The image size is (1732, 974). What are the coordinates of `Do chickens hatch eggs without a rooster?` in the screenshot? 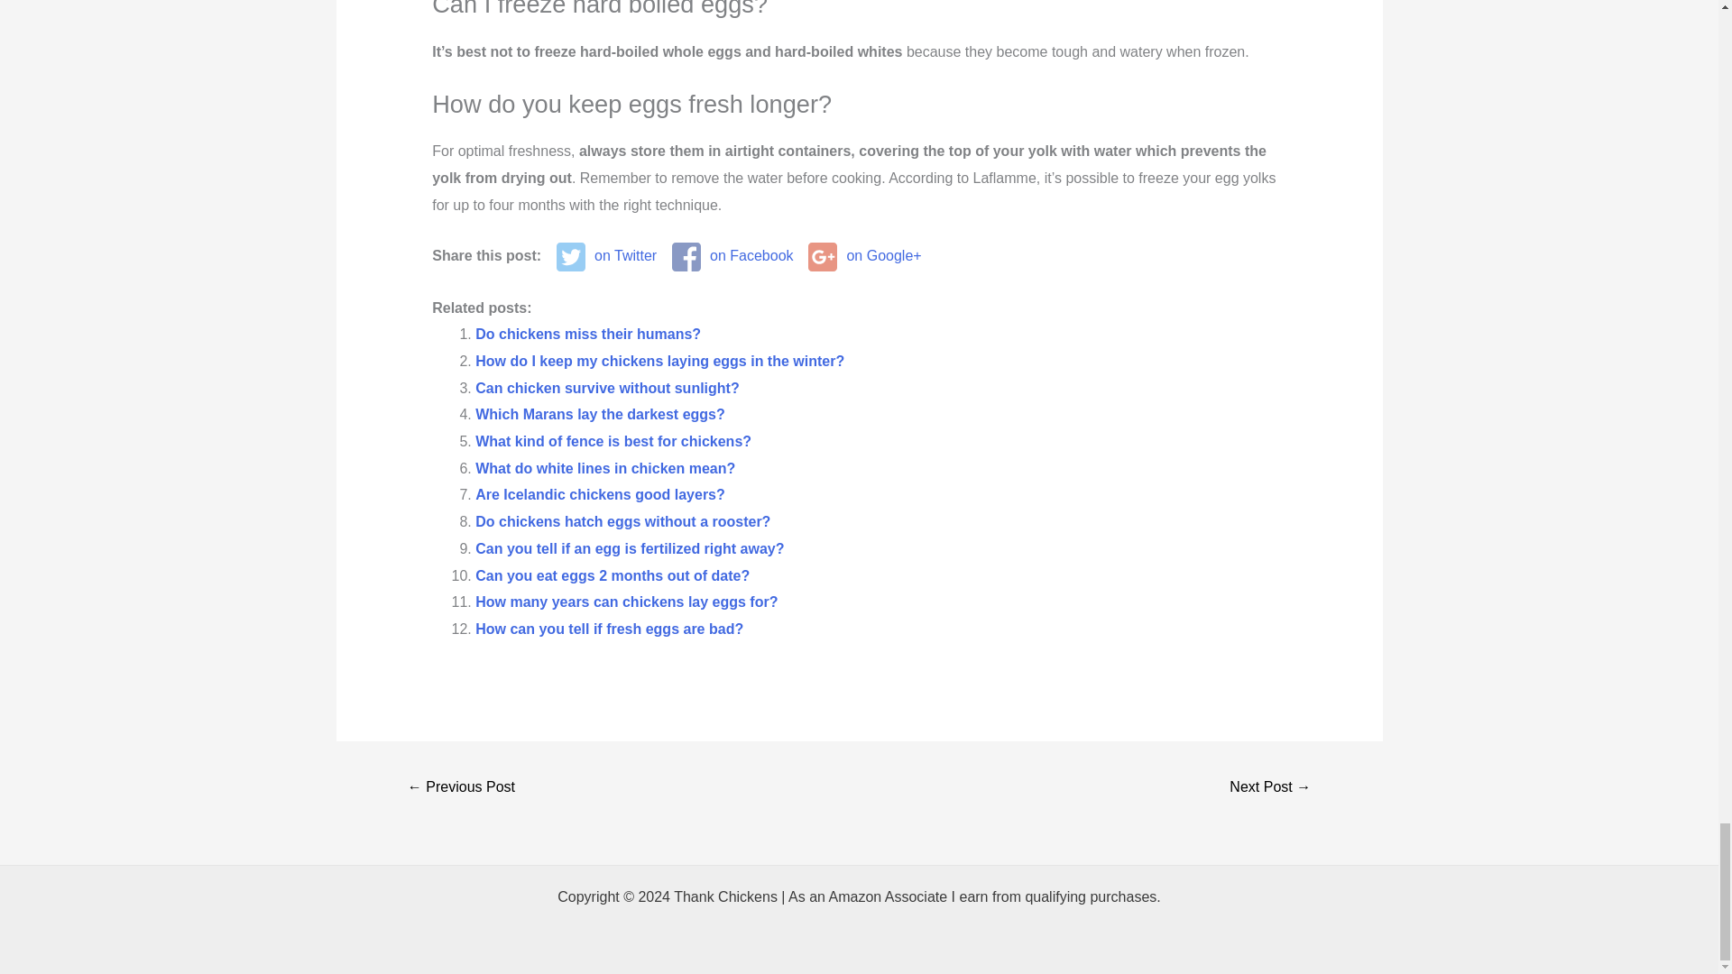 It's located at (622, 521).